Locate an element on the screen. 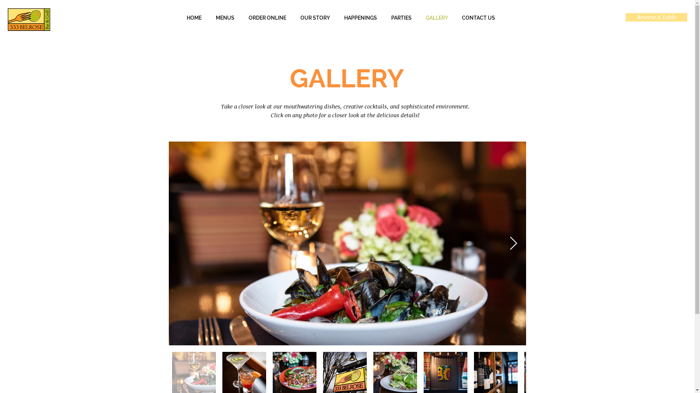 The width and height of the screenshot is (700, 393). HAPPENINGS is located at coordinates (360, 18).